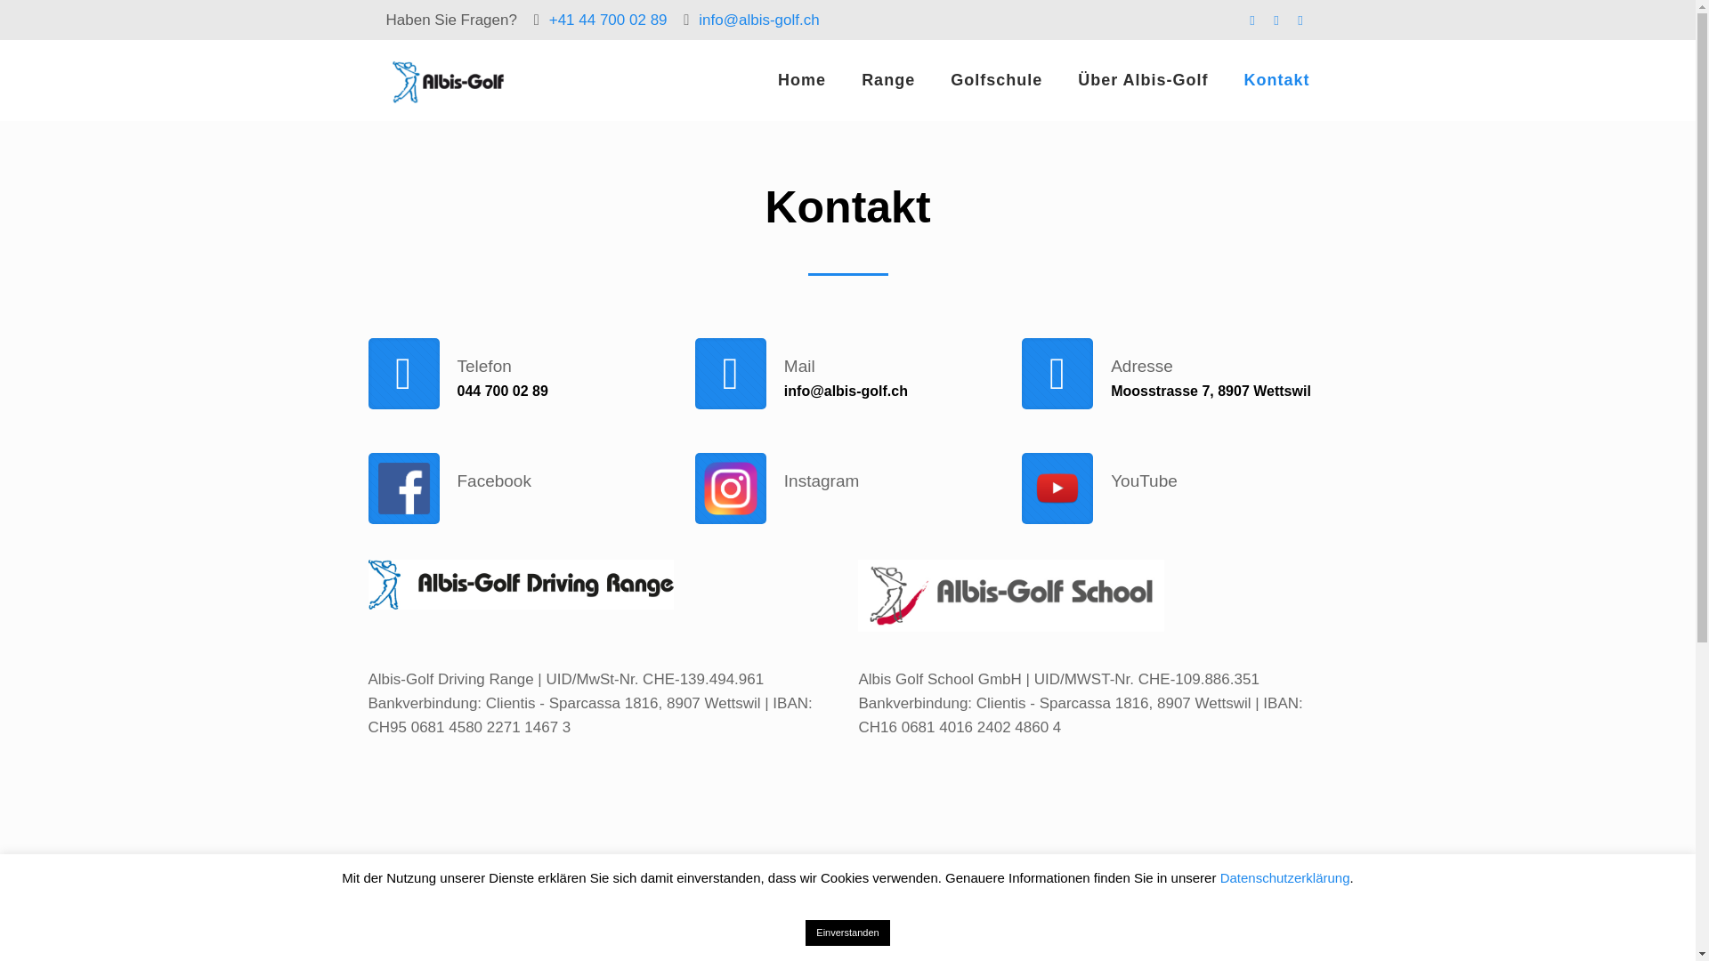 The width and height of the screenshot is (1709, 961). Describe the element at coordinates (1276, 20) in the screenshot. I see `YouTube` at that location.